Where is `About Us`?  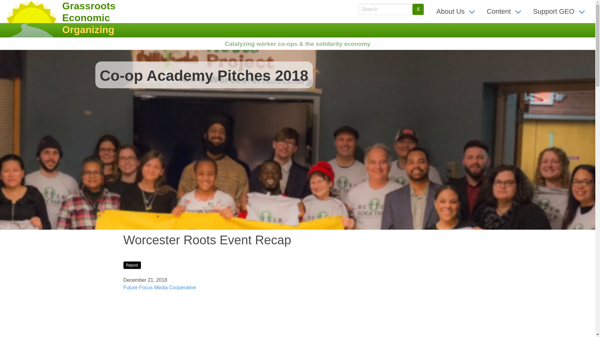
About Us is located at coordinates (456, 11).